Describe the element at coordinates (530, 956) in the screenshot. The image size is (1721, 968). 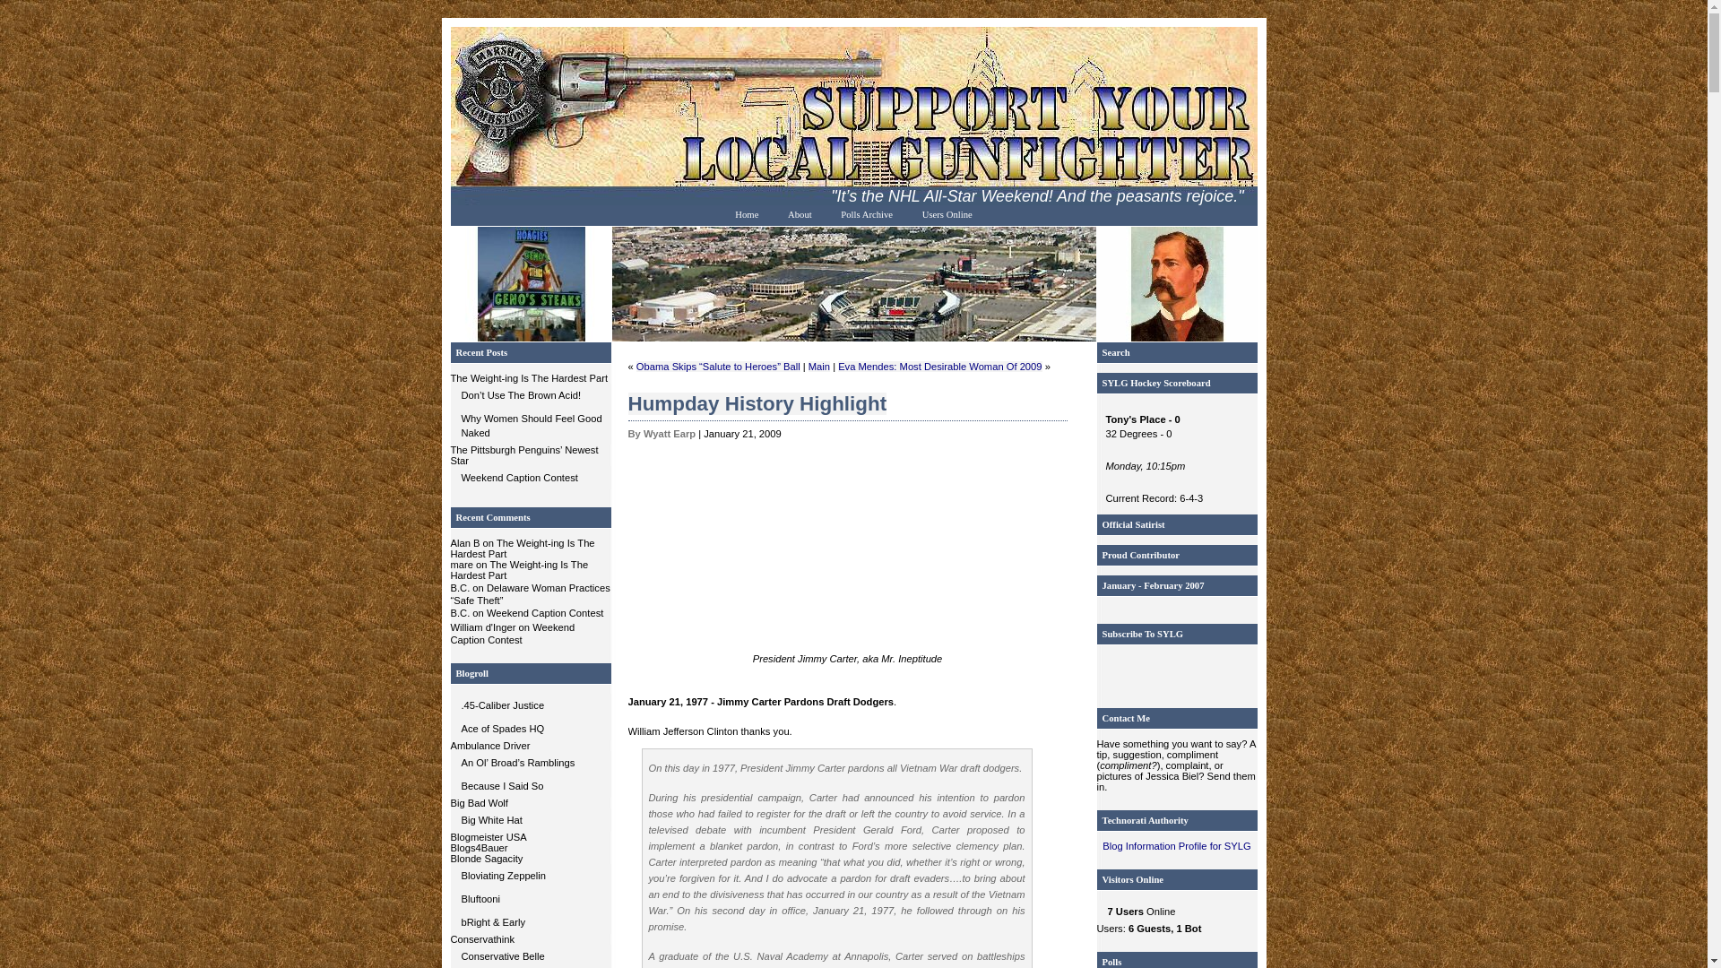
I see `Southern Hospitality` at that location.